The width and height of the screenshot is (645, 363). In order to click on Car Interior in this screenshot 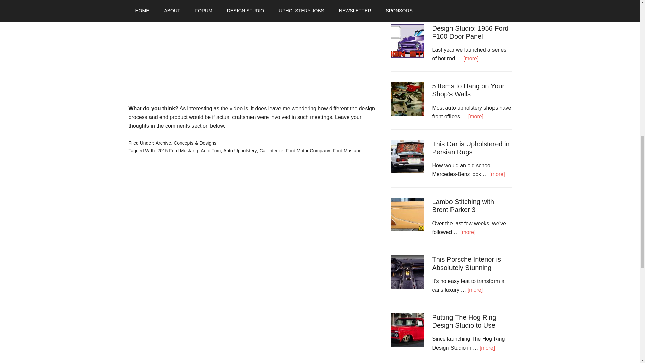, I will do `click(271, 150)`.